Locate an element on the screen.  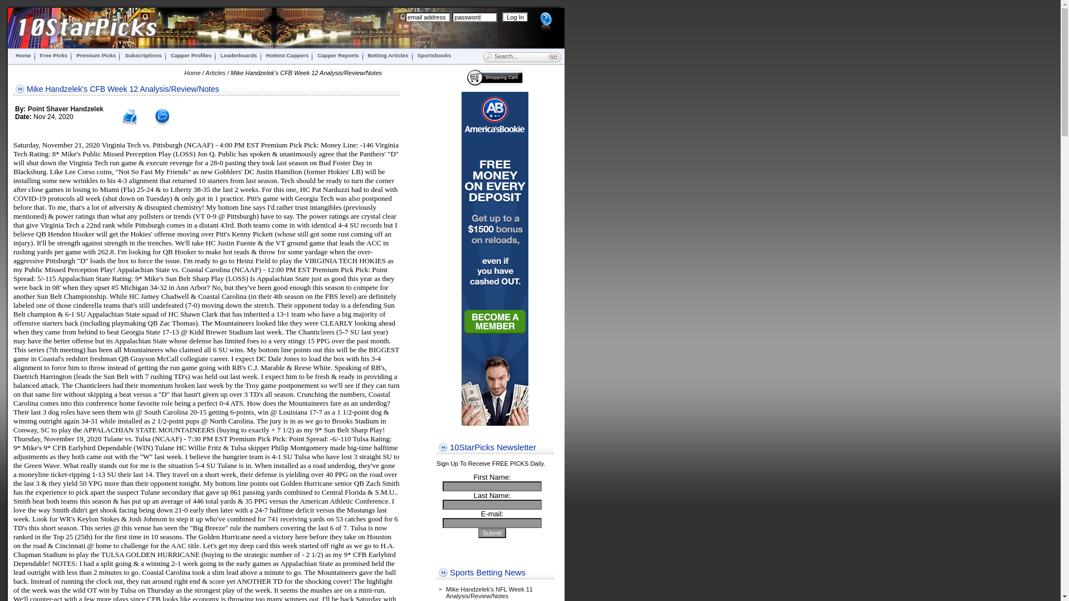
Capper Reports is located at coordinates (338, 56).